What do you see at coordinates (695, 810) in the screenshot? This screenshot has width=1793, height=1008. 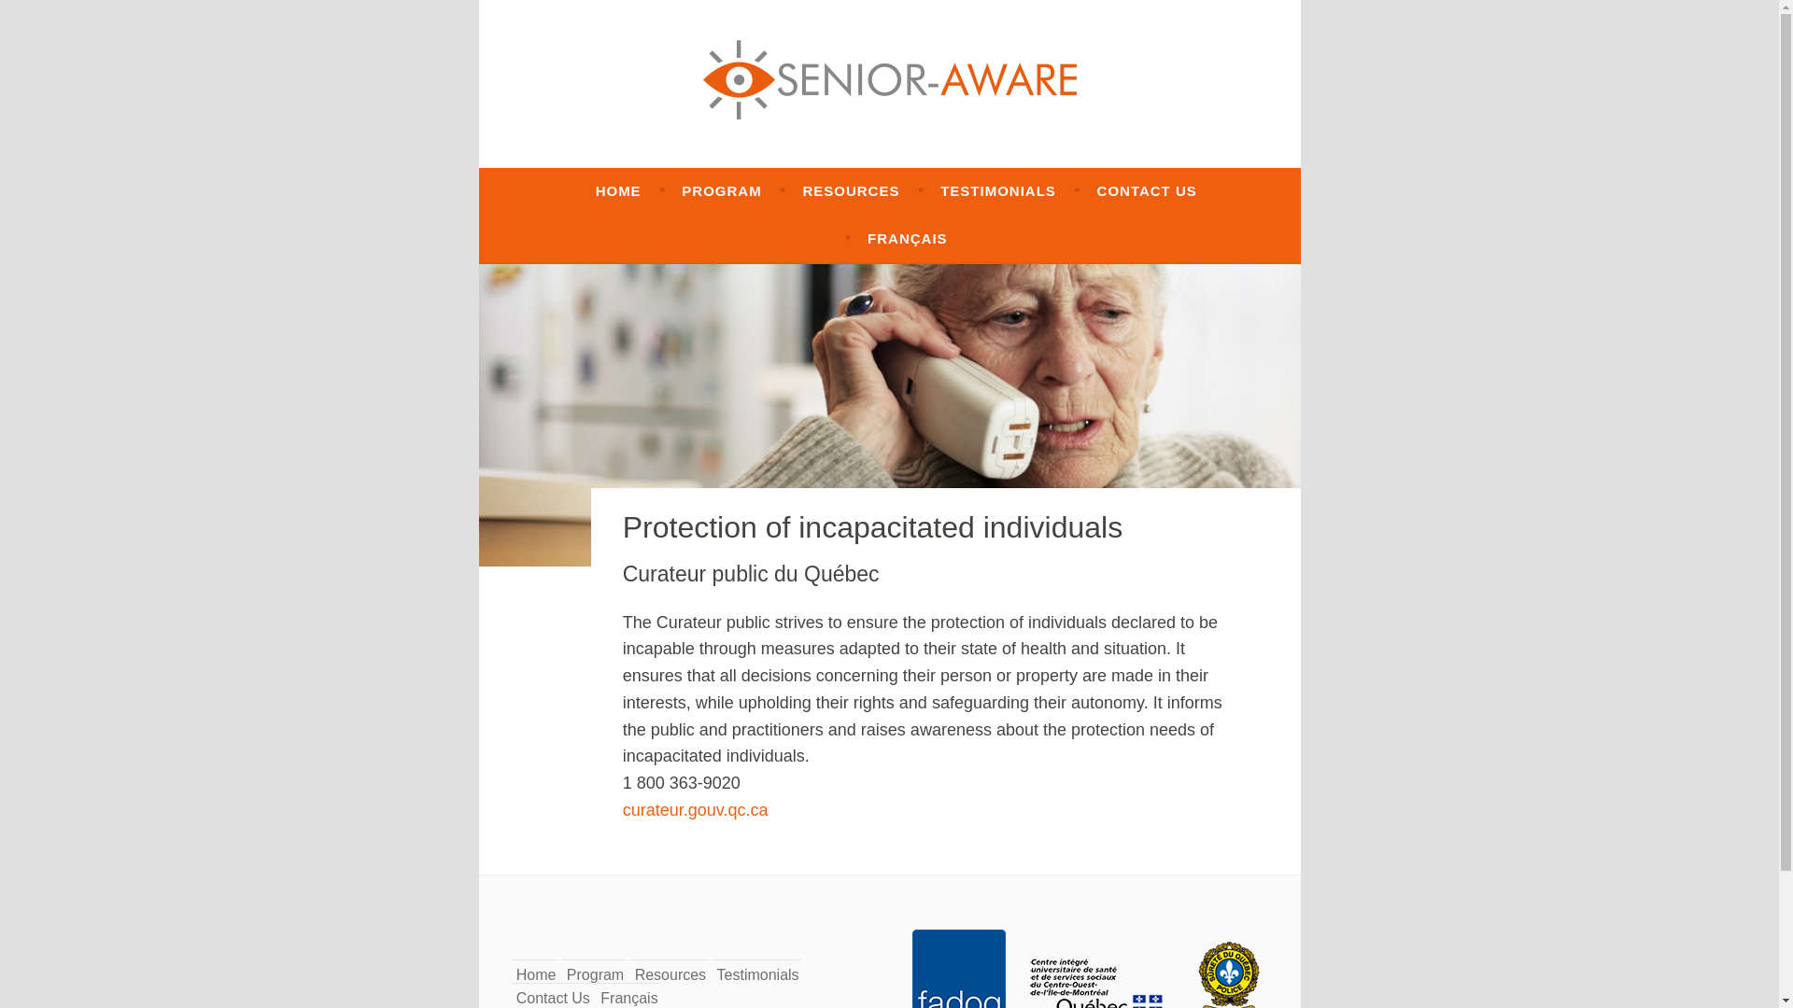 I see `curateur.gouv.qc.ca` at bounding box center [695, 810].